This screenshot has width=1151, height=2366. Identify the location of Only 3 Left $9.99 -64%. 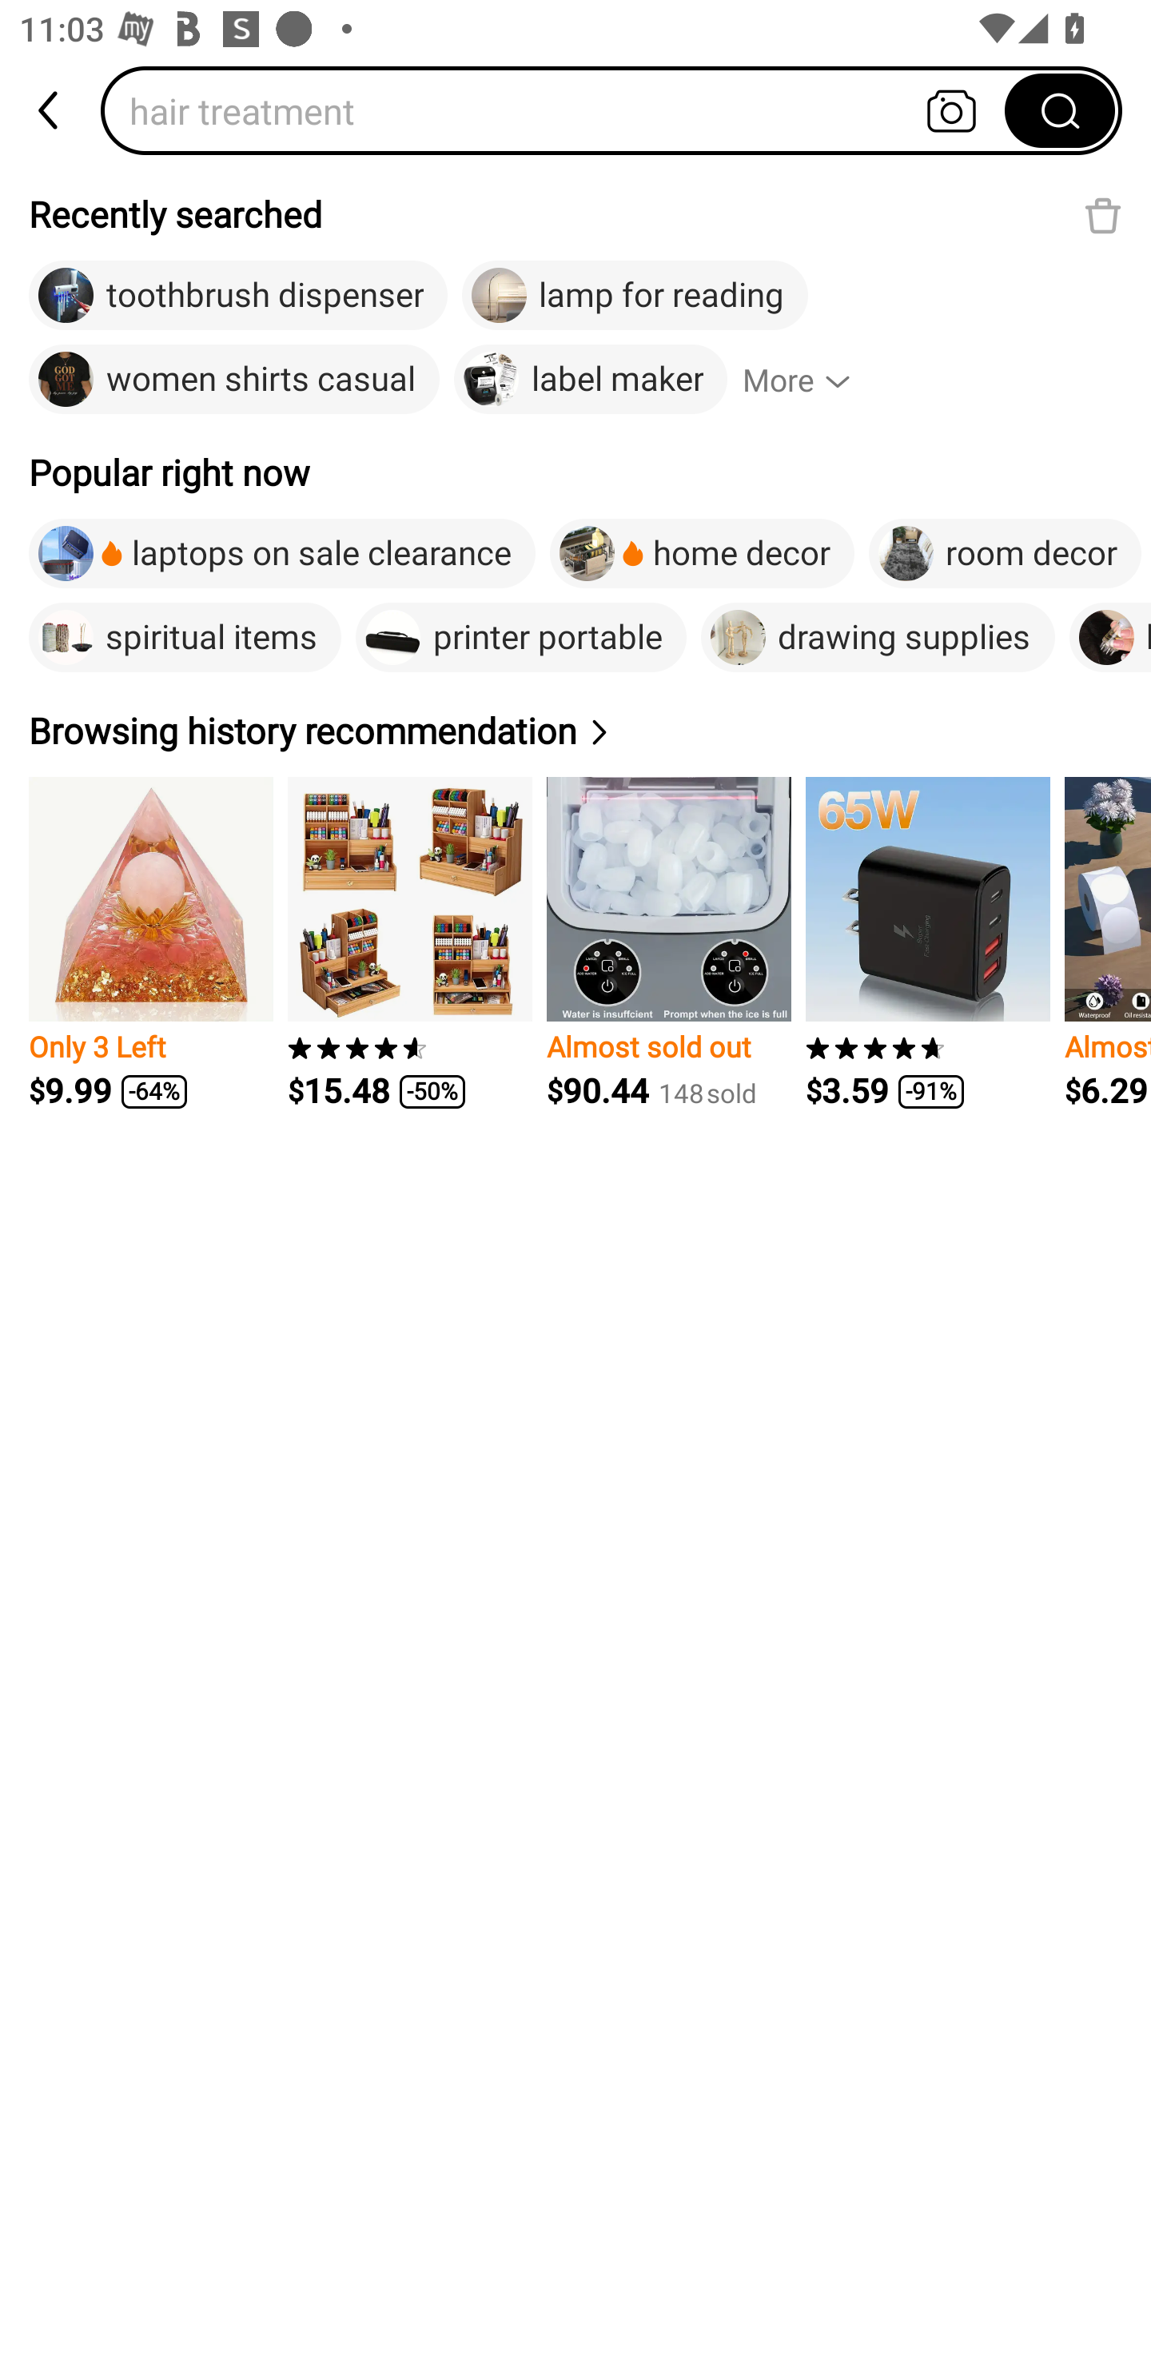
(151, 943).